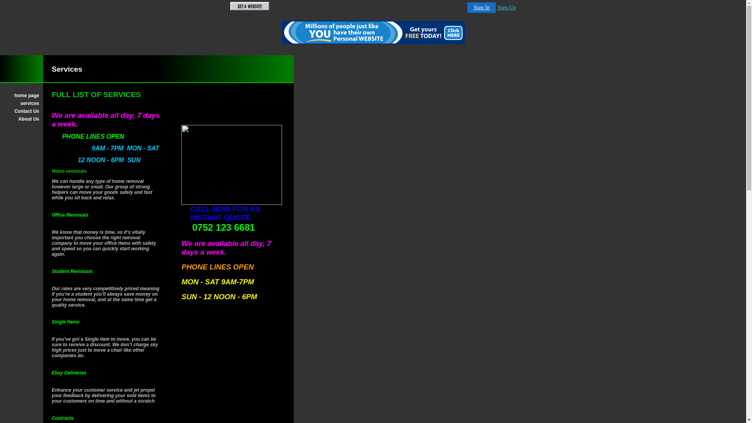 The width and height of the screenshot is (752, 423). I want to click on Sign In, so click(482, 8).